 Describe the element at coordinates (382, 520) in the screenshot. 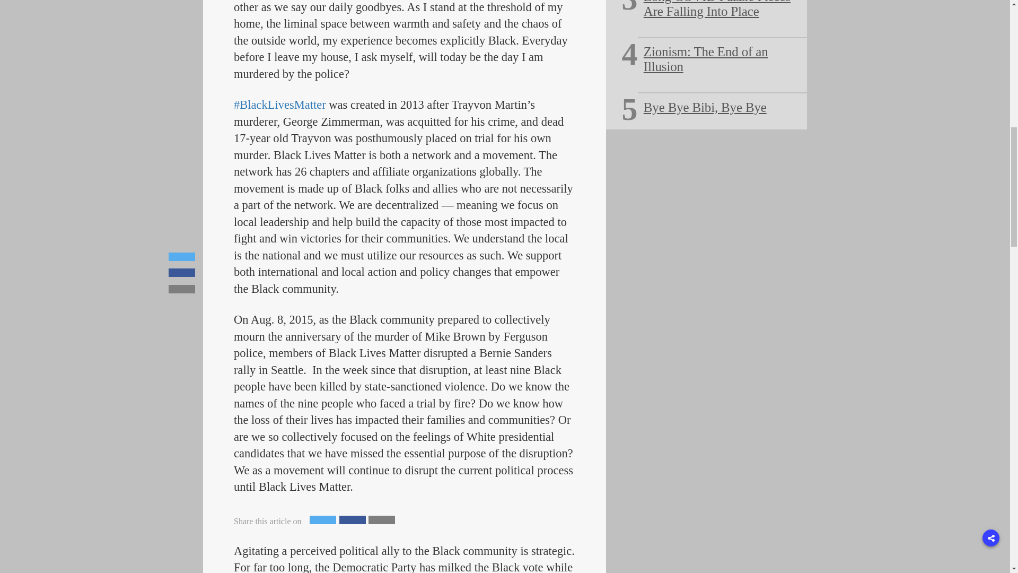

I see `Mail` at that location.